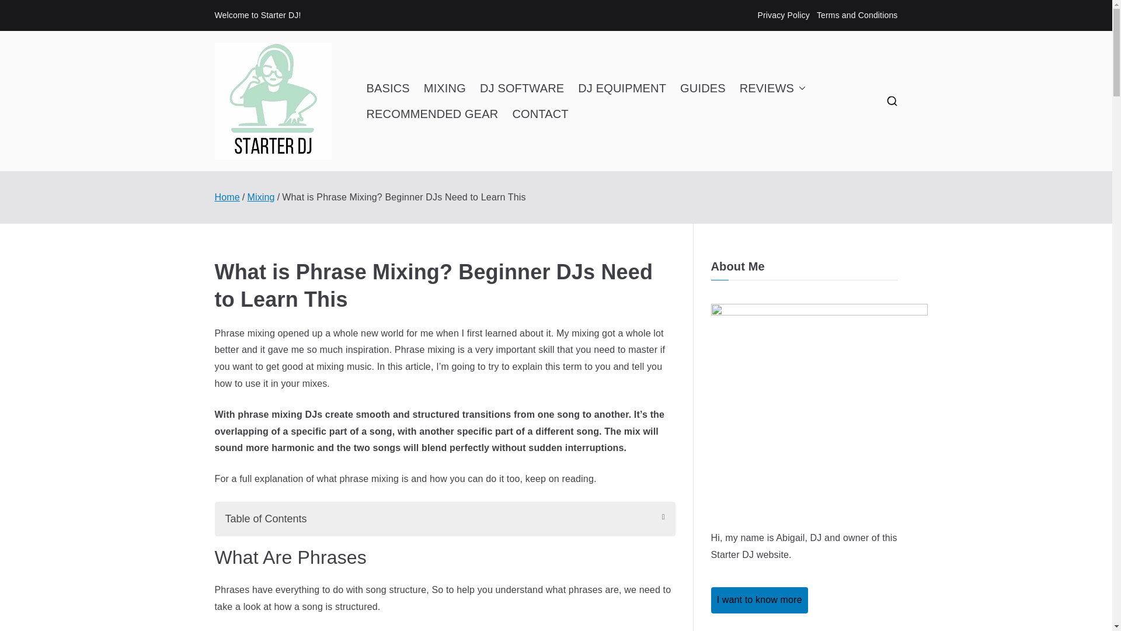 This screenshot has height=631, width=1121. What do you see at coordinates (521, 88) in the screenshot?
I see `DJ SOFTWARE` at bounding box center [521, 88].